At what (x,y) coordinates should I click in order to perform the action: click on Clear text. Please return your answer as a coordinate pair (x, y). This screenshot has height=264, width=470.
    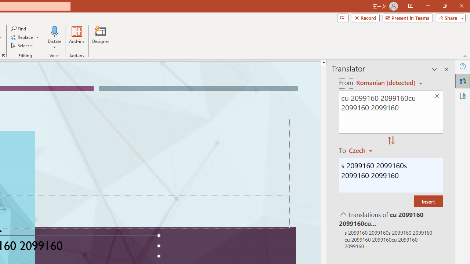
    Looking at the image, I should click on (437, 96).